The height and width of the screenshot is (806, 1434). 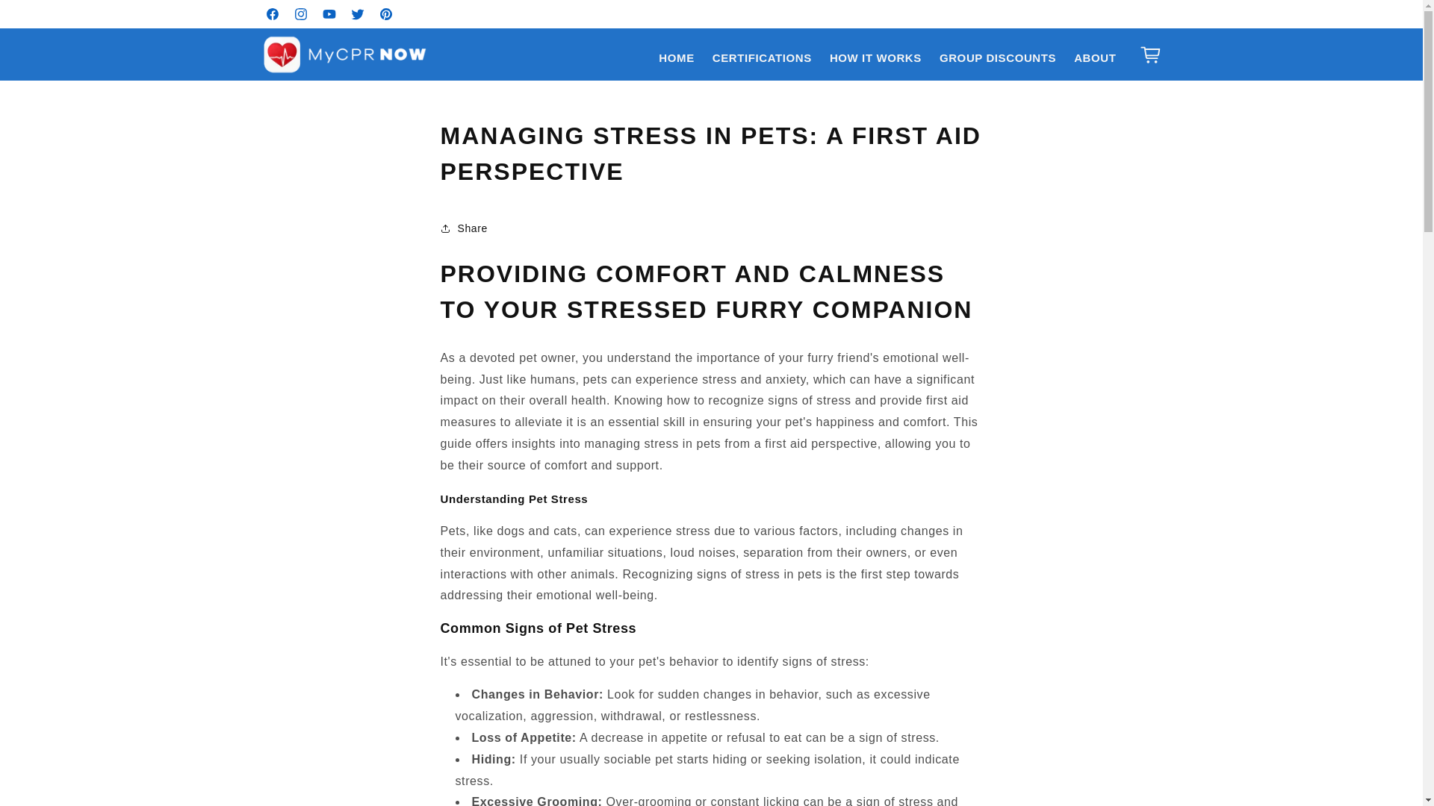 What do you see at coordinates (875, 58) in the screenshot?
I see `HOW IT WORKS` at bounding box center [875, 58].